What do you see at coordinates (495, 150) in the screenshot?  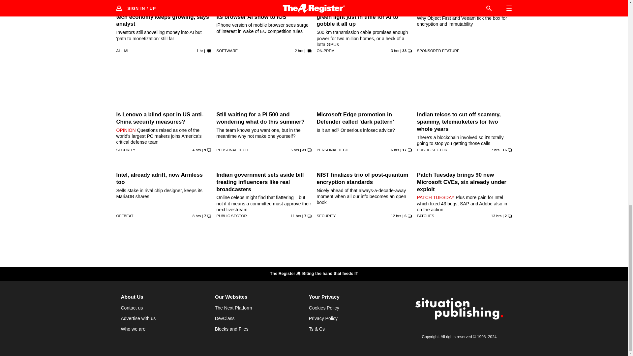 I see `14 Aug 2024 6:29` at bounding box center [495, 150].